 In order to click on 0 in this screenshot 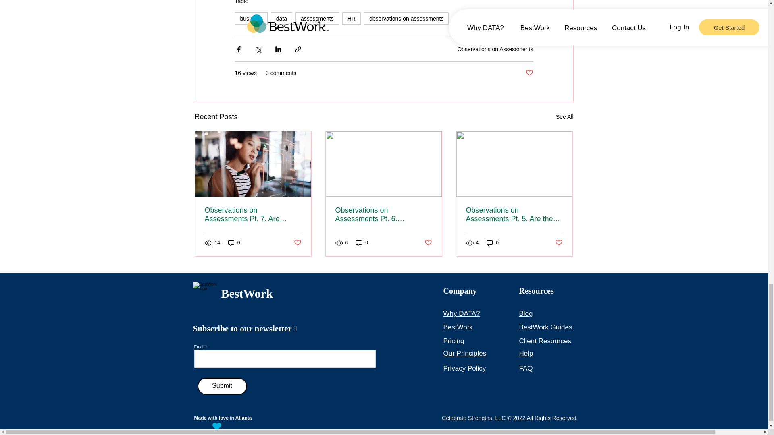, I will do `click(493, 243)`.